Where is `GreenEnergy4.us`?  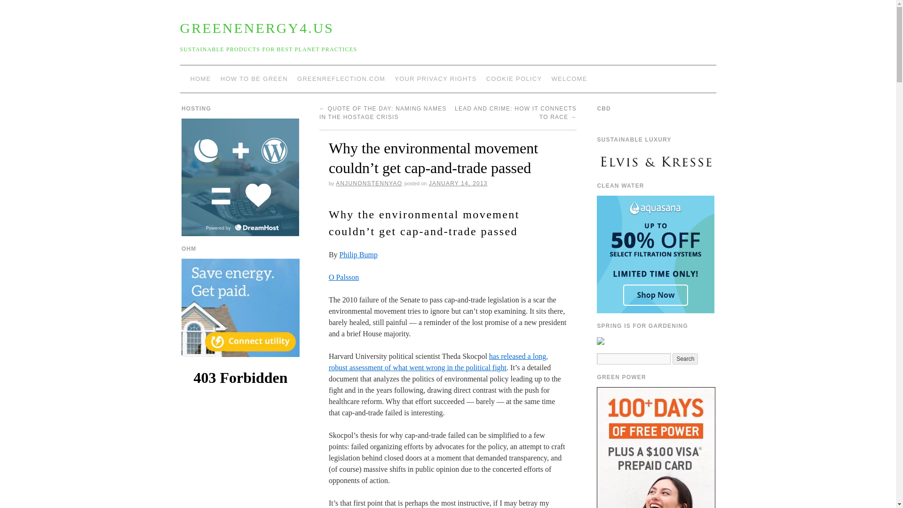 GreenEnergy4.us is located at coordinates (257, 28).